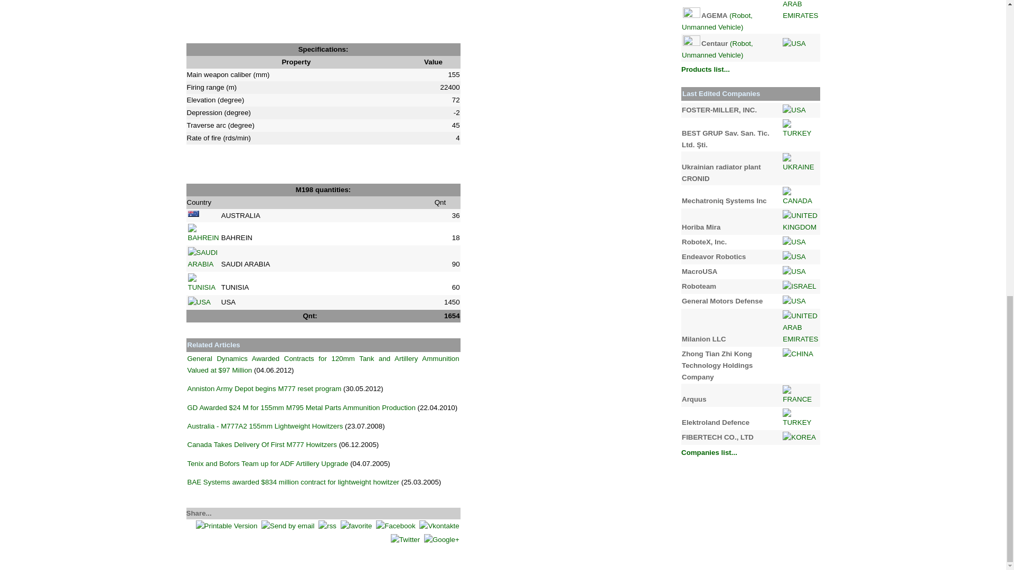  I want to click on SAUDI ARABIA, so click(203, 258).